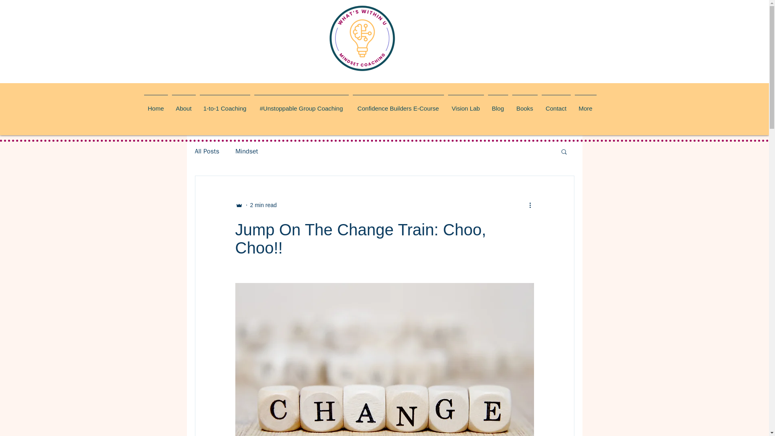 The width and height of the screenshot is (775, 436). What do you see at coordinates (263, 205) in the screenshot?
I see `2 min read` at bounding box center [263, 205].